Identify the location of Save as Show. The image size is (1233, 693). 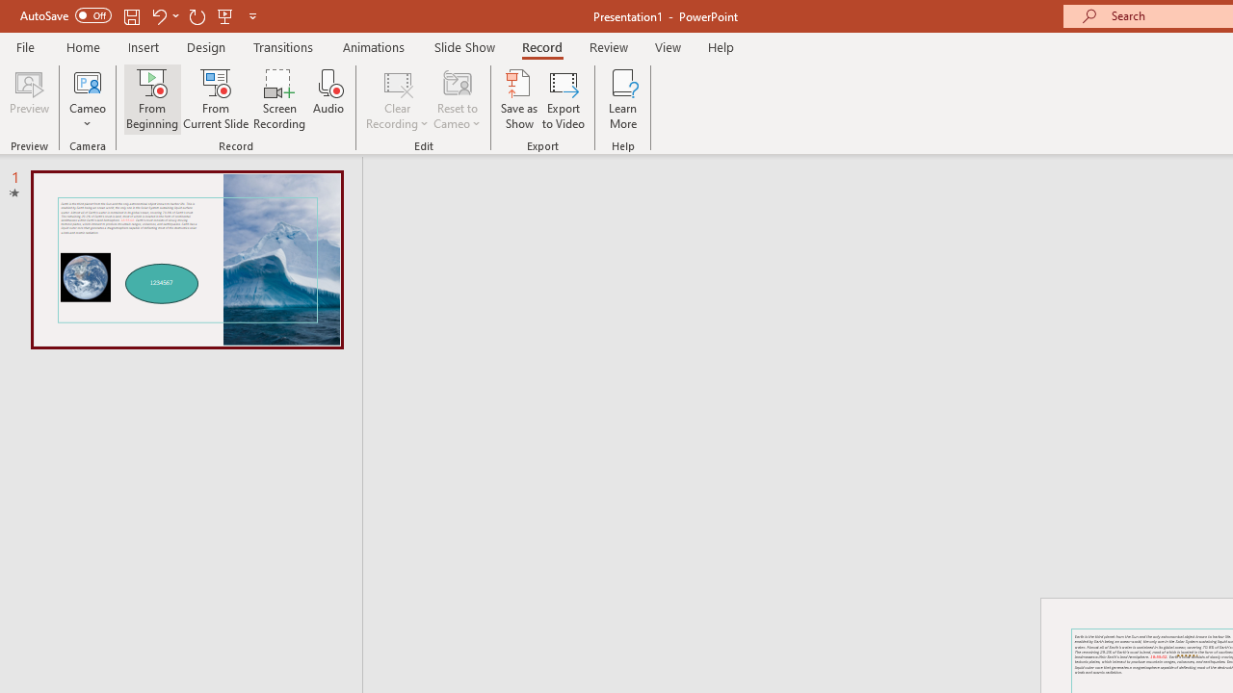
(519, 98).